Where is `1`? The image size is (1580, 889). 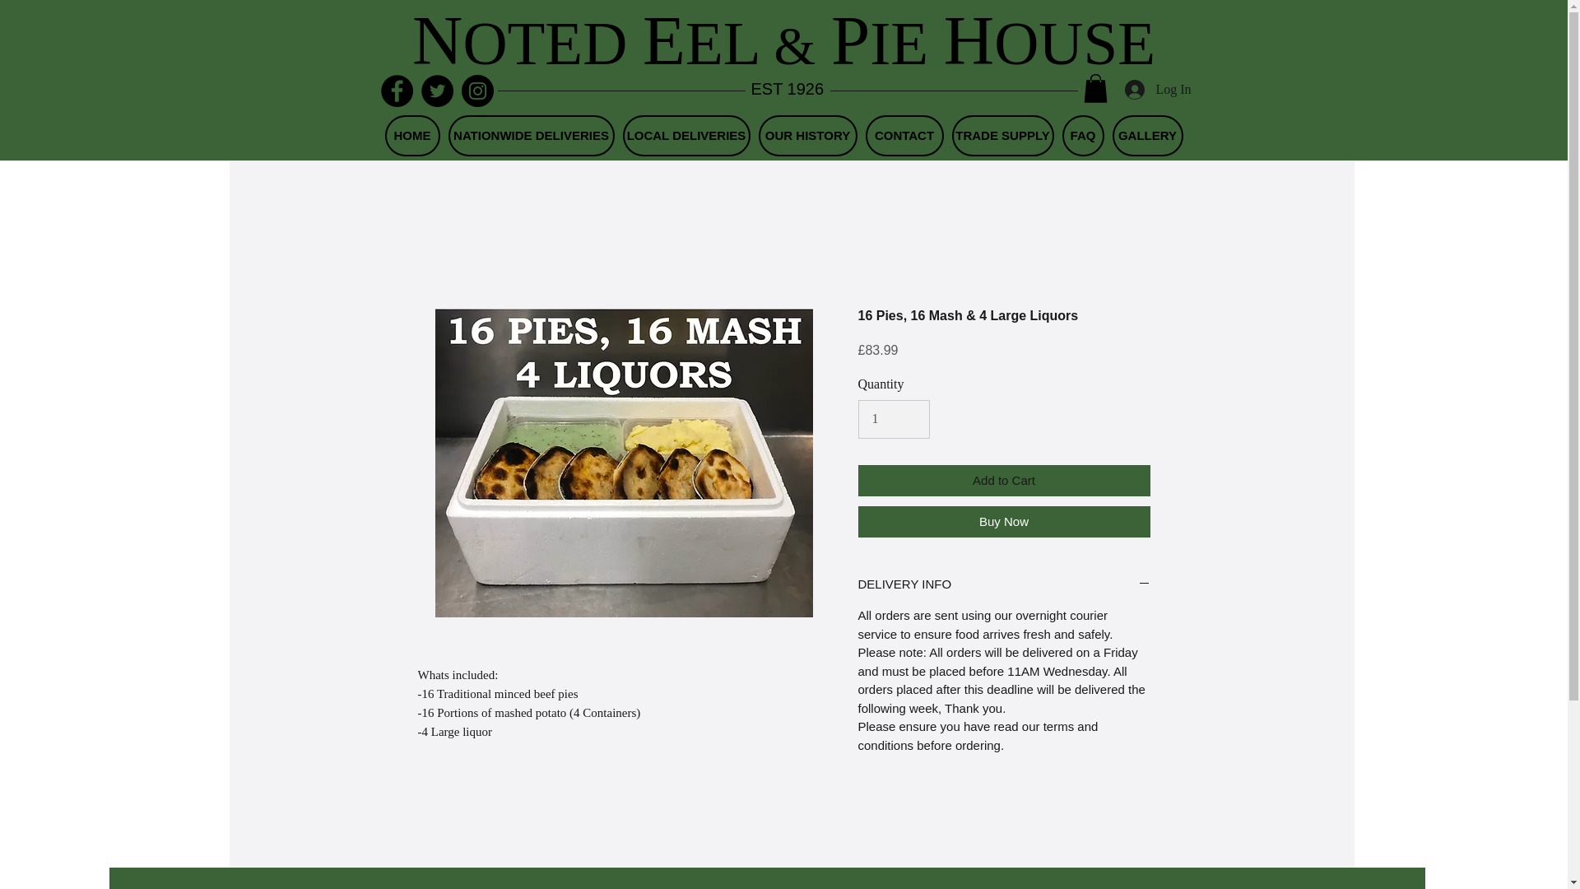 1 is located at coordinates (893, 419).